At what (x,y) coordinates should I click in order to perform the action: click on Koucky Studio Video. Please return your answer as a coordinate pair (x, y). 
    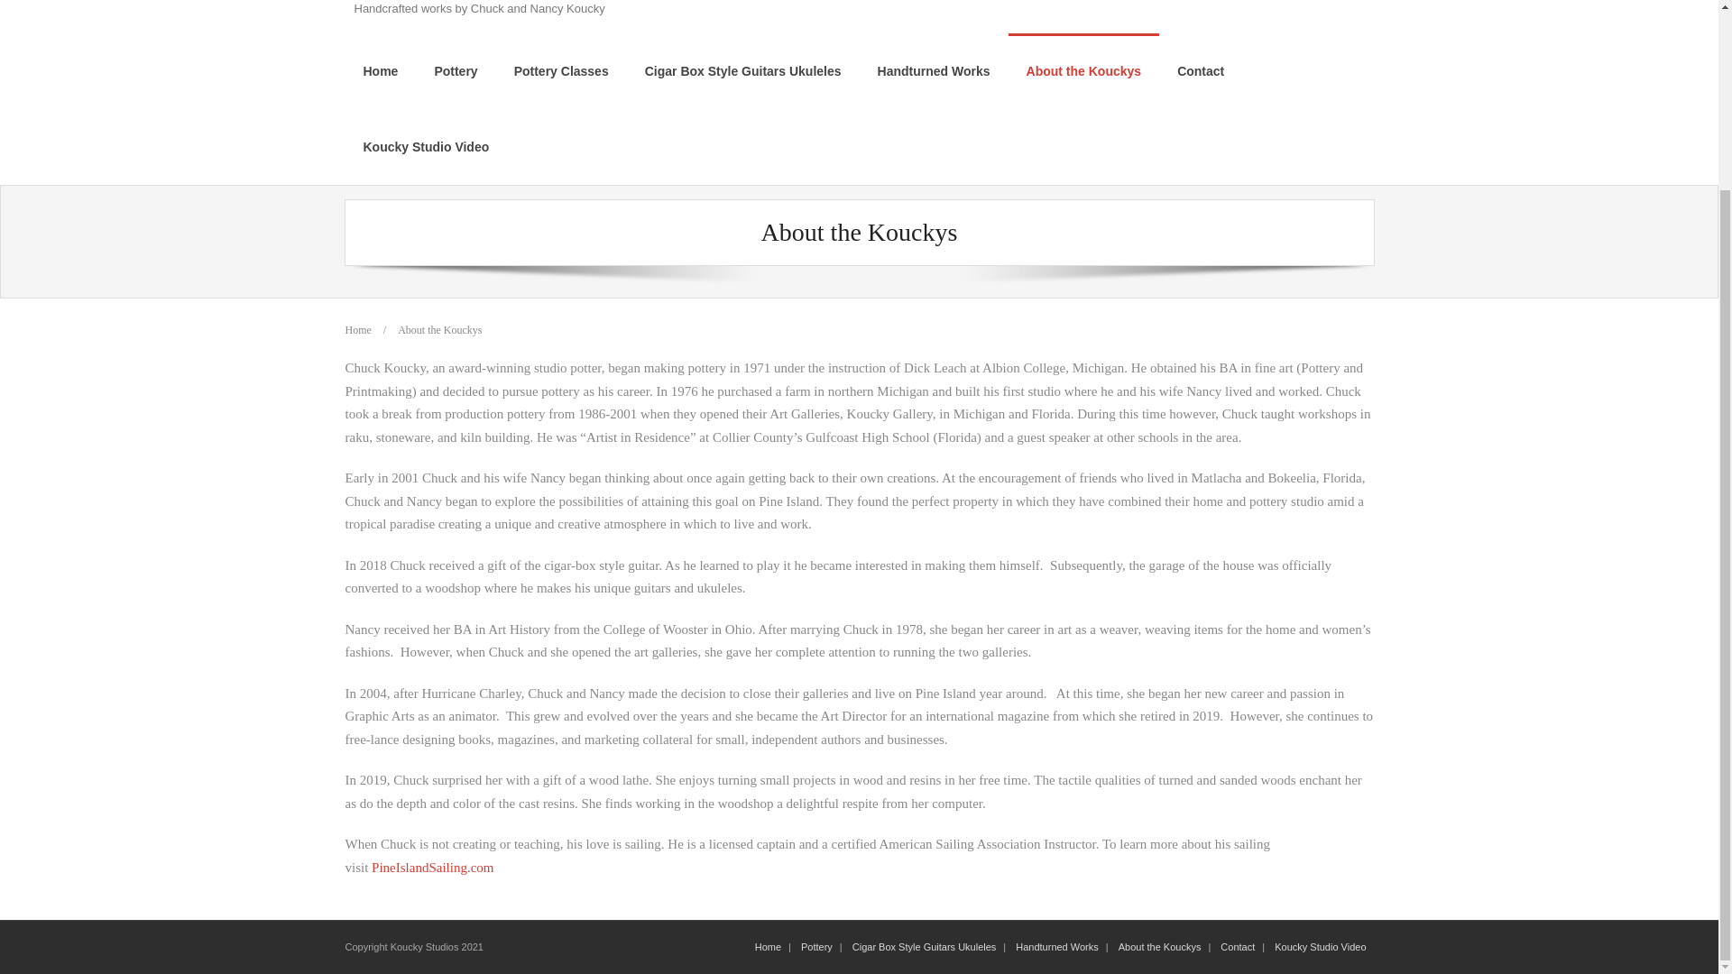
    Looking at the image, I should click on (1321, 947).